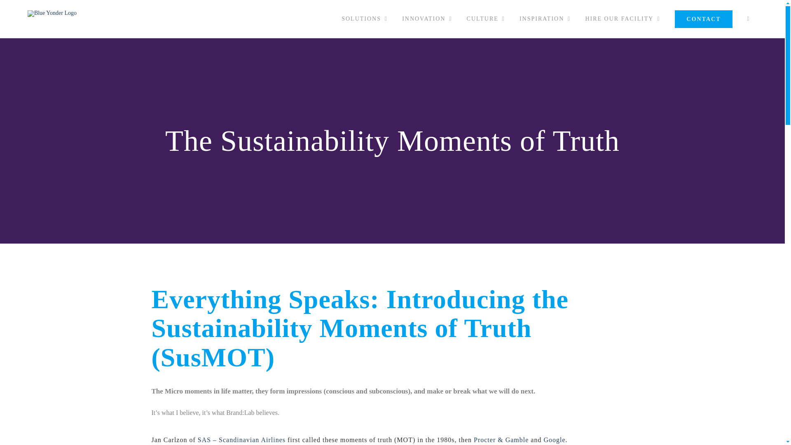  What do you see at coordinates (365, 19) in the screenshot?
I see `SOLUTIONS` at bounding box center [365, 19].